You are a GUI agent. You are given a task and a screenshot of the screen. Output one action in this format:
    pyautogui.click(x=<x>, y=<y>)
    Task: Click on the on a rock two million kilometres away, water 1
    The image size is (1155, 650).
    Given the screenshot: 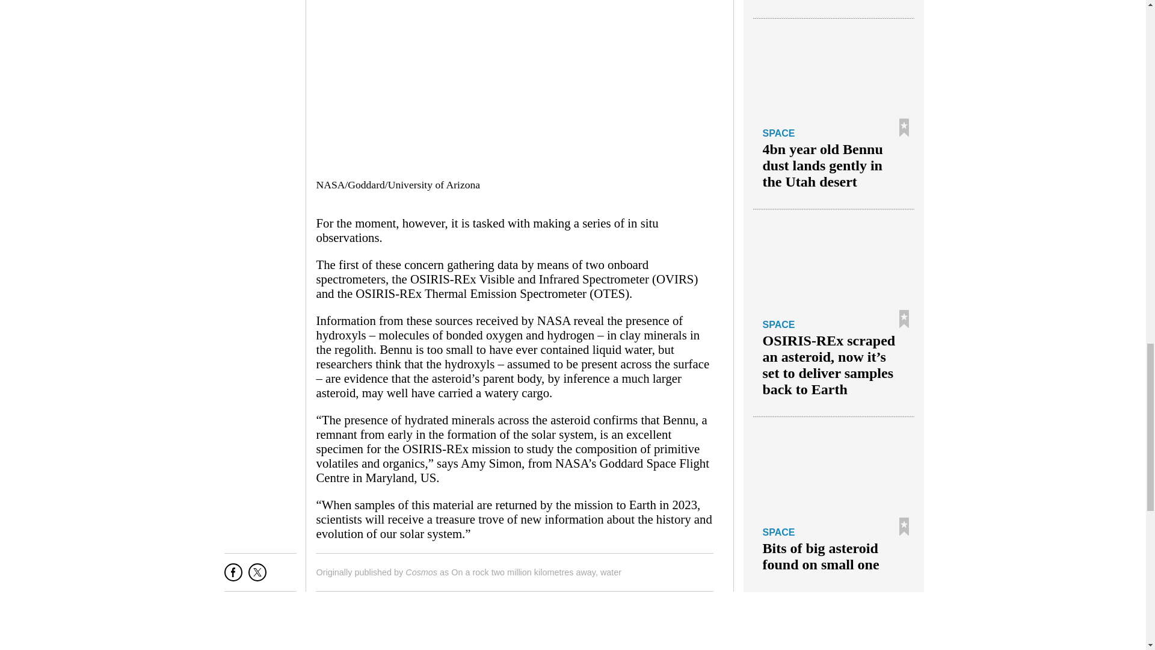 What is the action you would take?
    pyautogui.click(x=514, y=85)
    